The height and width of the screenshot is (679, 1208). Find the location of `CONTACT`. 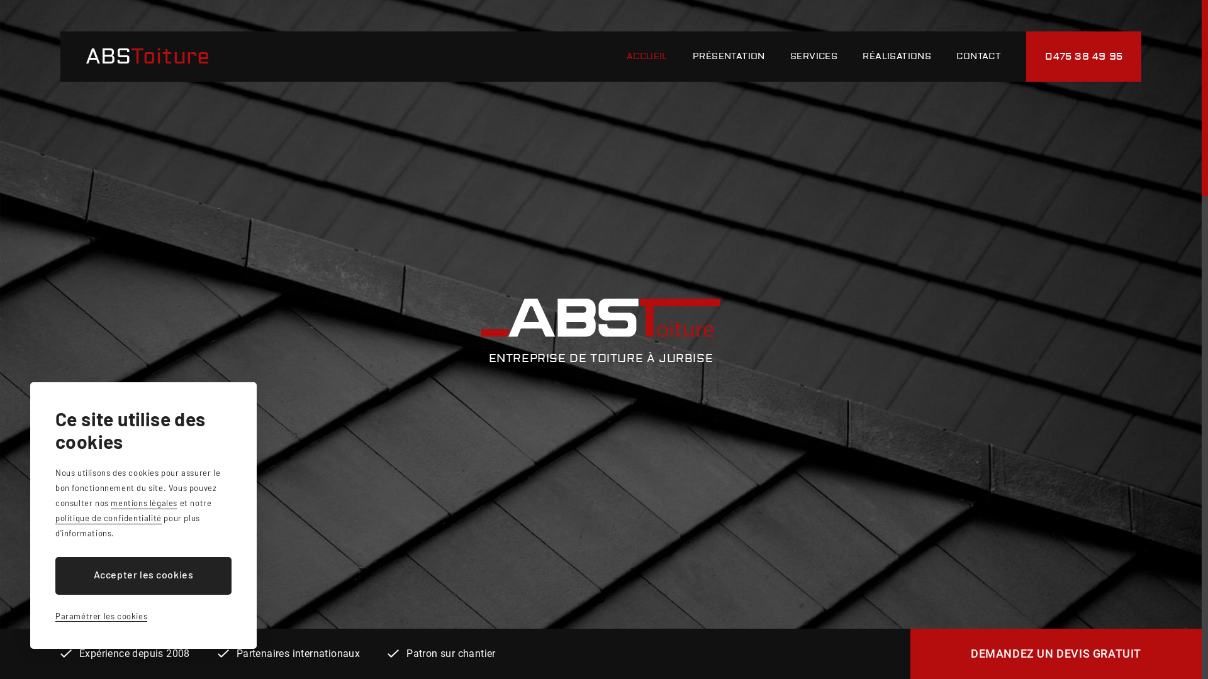

CONTACT is located at coordinates (979, 57).